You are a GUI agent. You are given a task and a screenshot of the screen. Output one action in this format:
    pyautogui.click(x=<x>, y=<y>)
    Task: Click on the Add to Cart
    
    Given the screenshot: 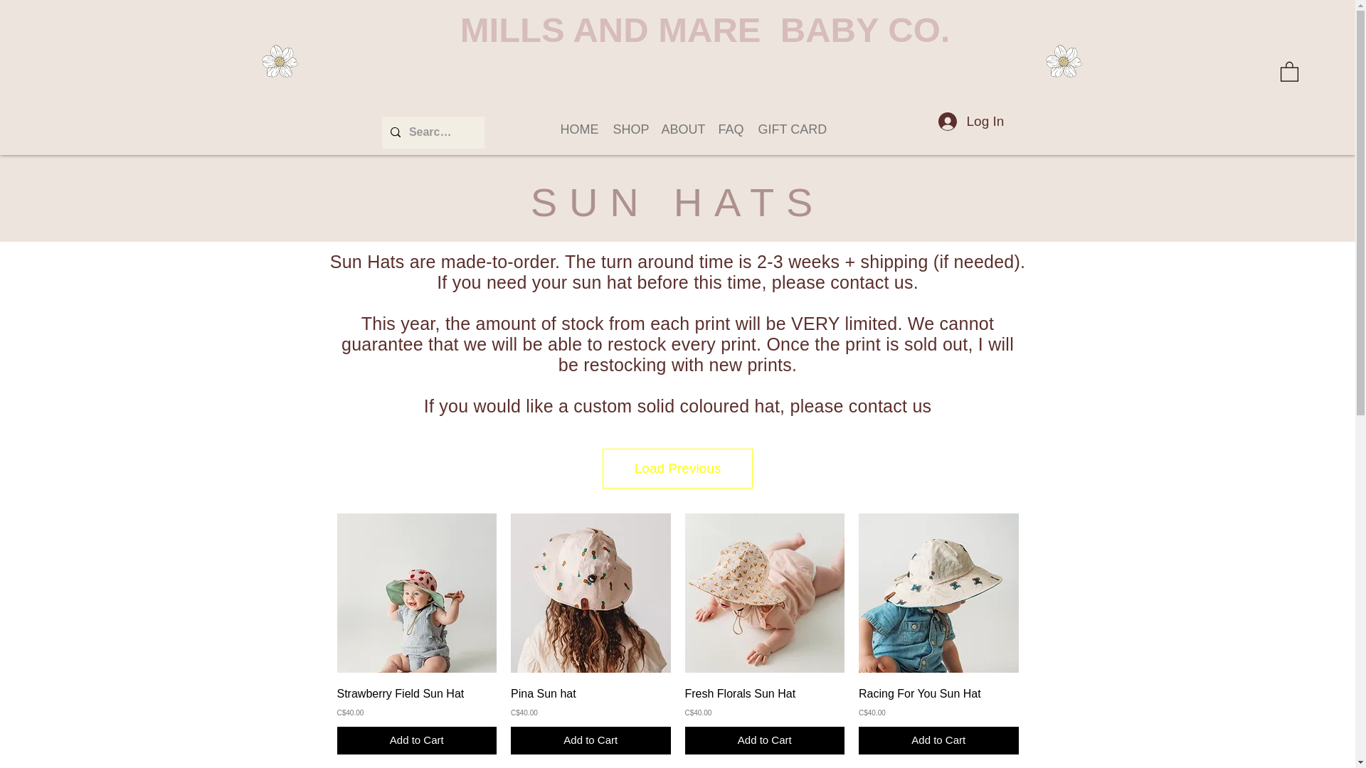 What is the action you would take?
    pyautogui.click(x=764, y=740)
    